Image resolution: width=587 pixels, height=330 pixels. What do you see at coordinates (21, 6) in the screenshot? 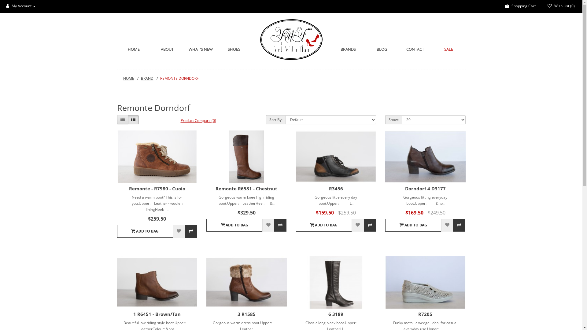
I see `My Account` at bounding box center [21, 6].